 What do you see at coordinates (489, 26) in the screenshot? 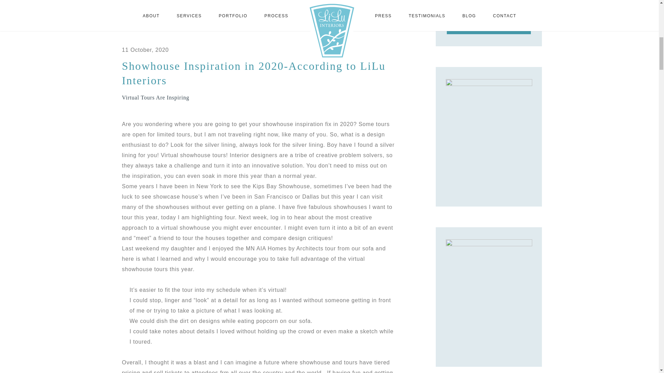
I see `Subscribe` at bounding box center [489, 26].